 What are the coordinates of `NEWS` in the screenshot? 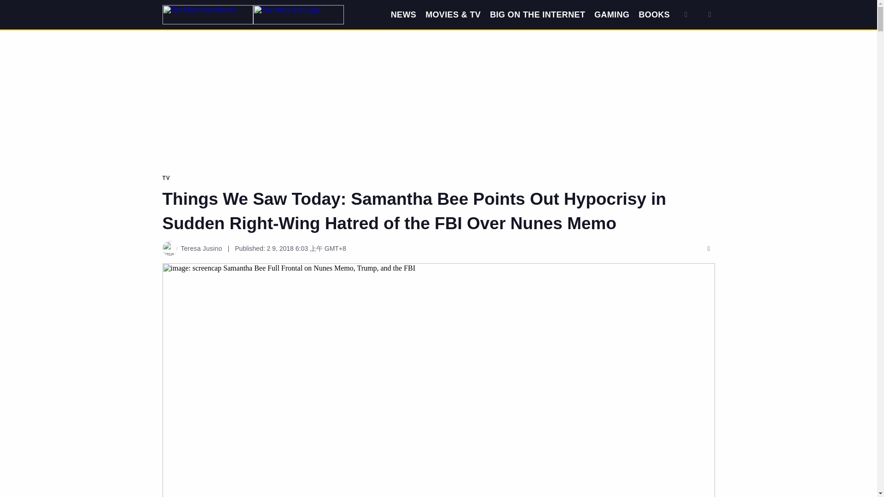 It's located at (403, 15).